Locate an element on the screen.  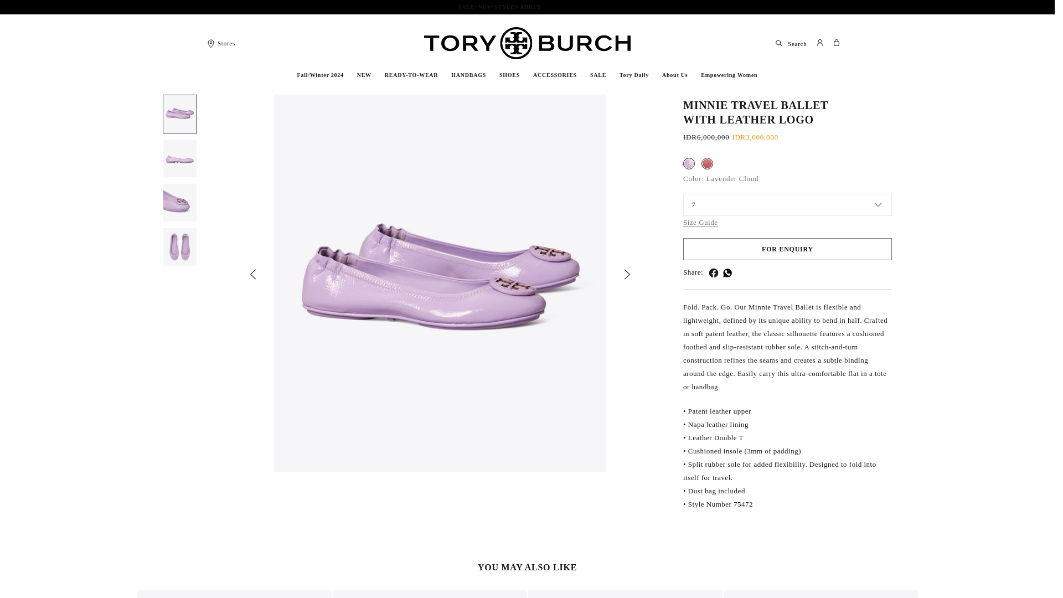
DISCOVER MORE is located at coordinates (570, 7).